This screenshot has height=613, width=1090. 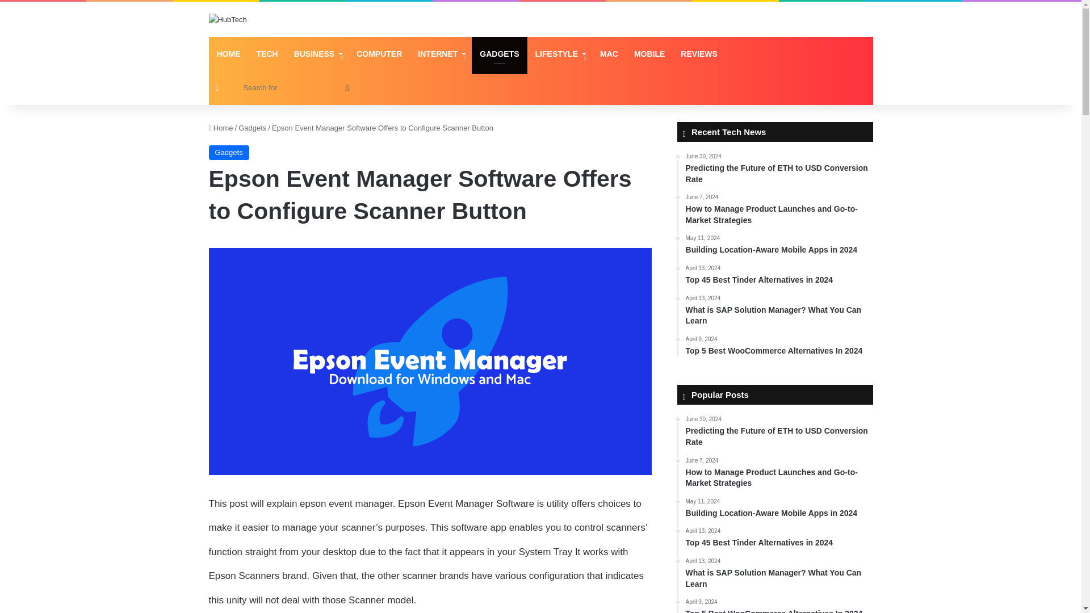 I want to click on Search for, so click(x=347, y=87).